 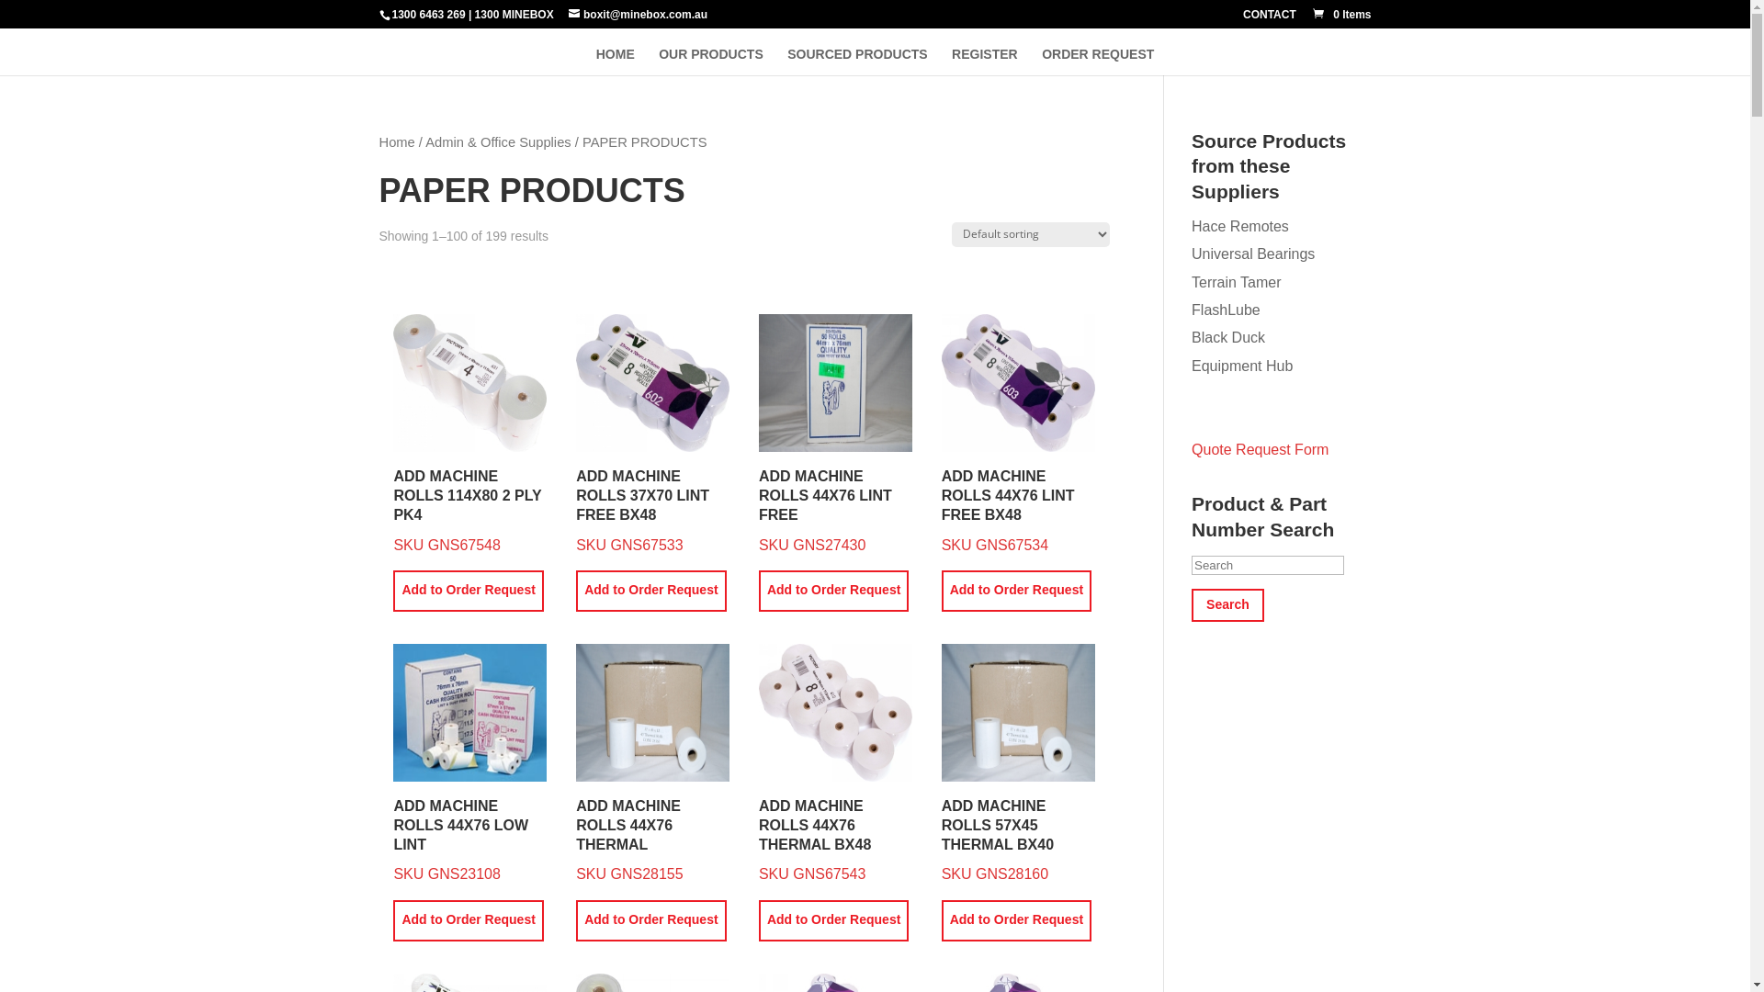 I want to click on Universal Bearings, so click(x=1253, y=254).